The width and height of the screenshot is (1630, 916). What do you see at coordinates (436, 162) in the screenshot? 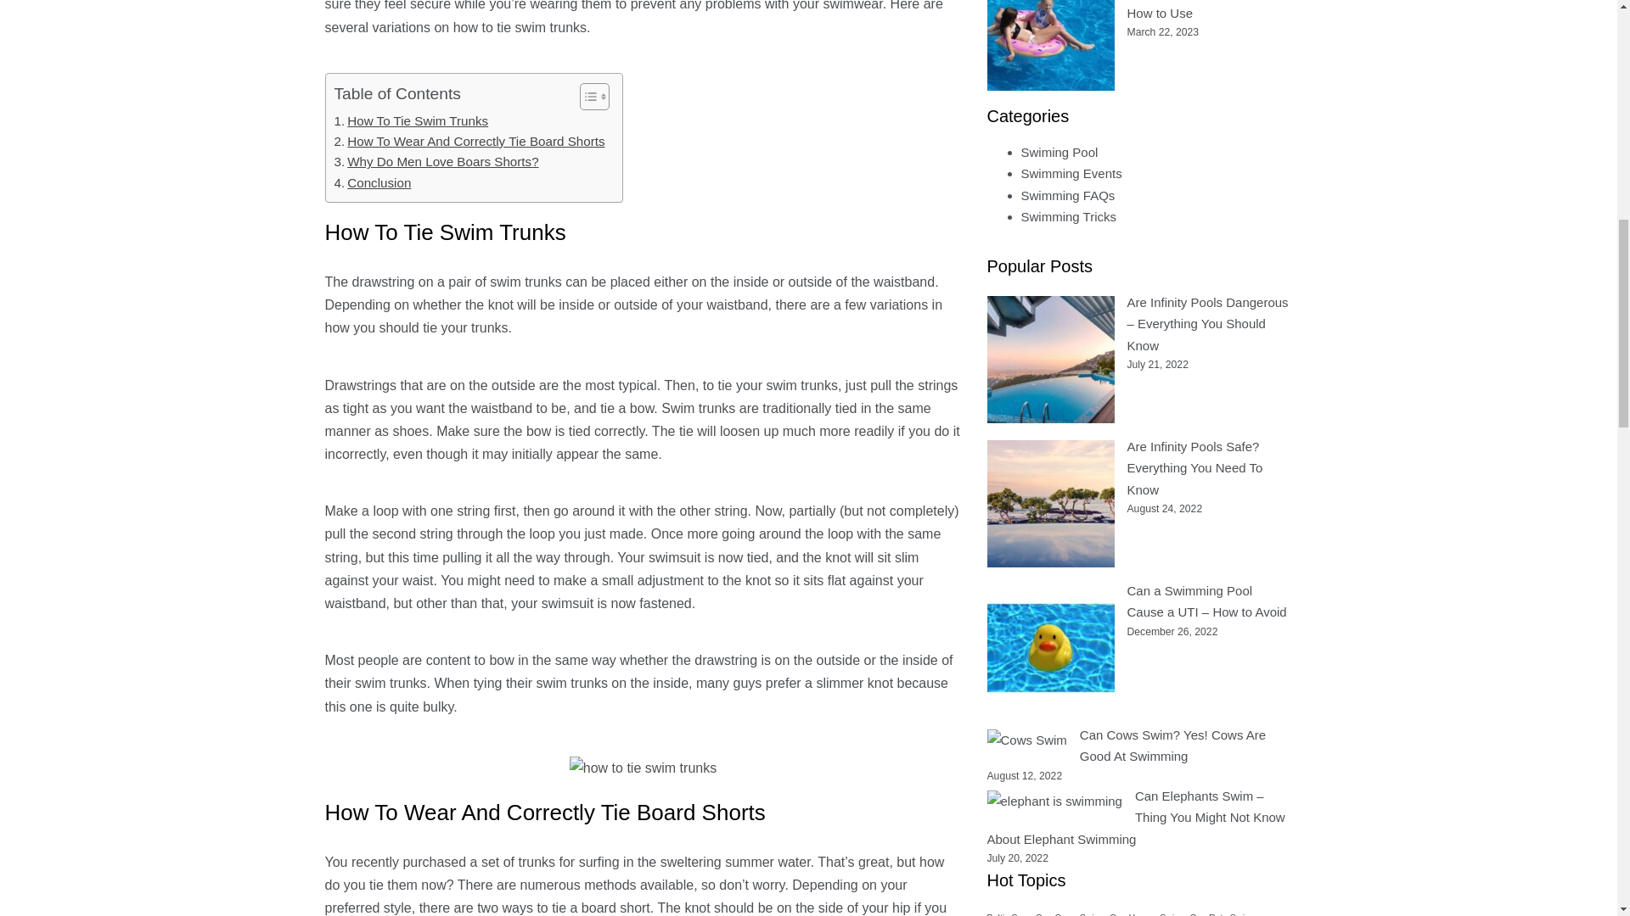
I see `Why Do Men Love Boars Shorts?` at bounding box center [436, 162].